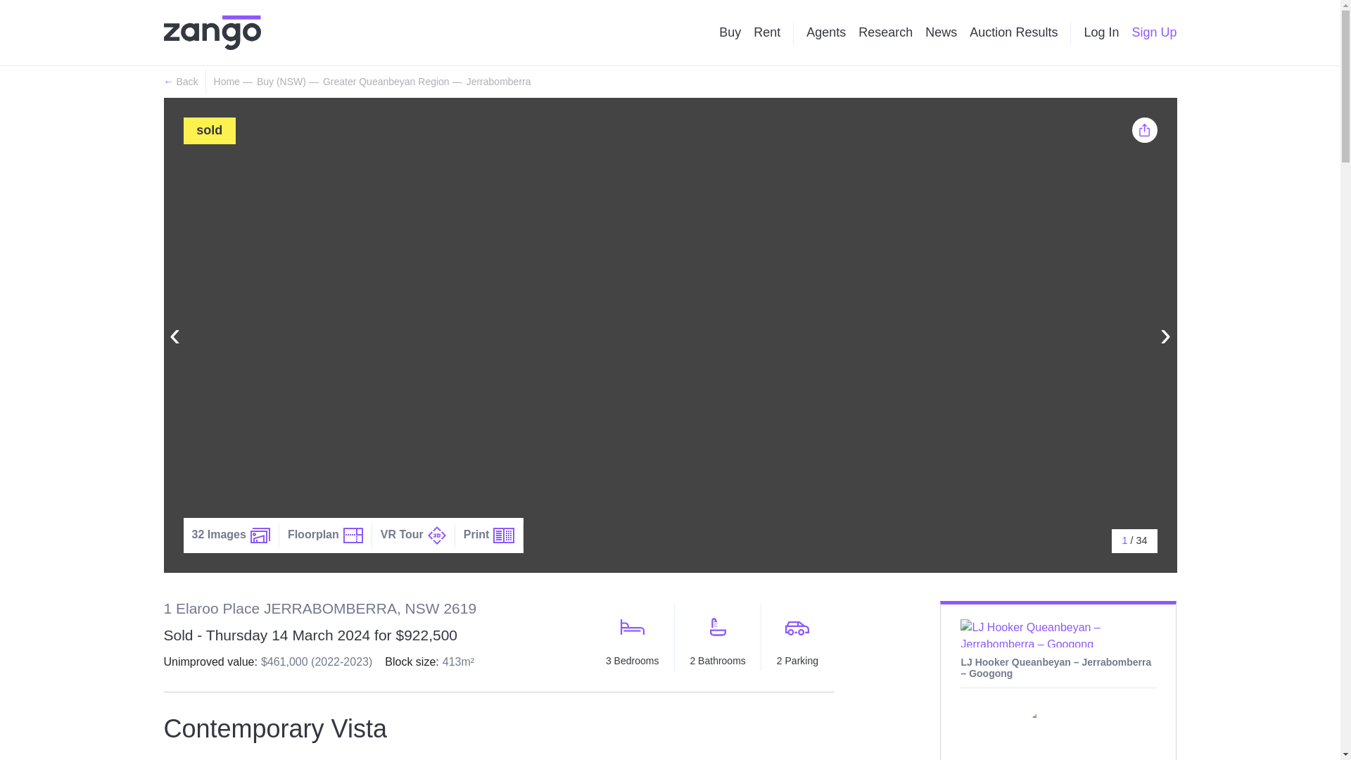  I want to click on Greater Queanbeyan Region, so click(386, 82).